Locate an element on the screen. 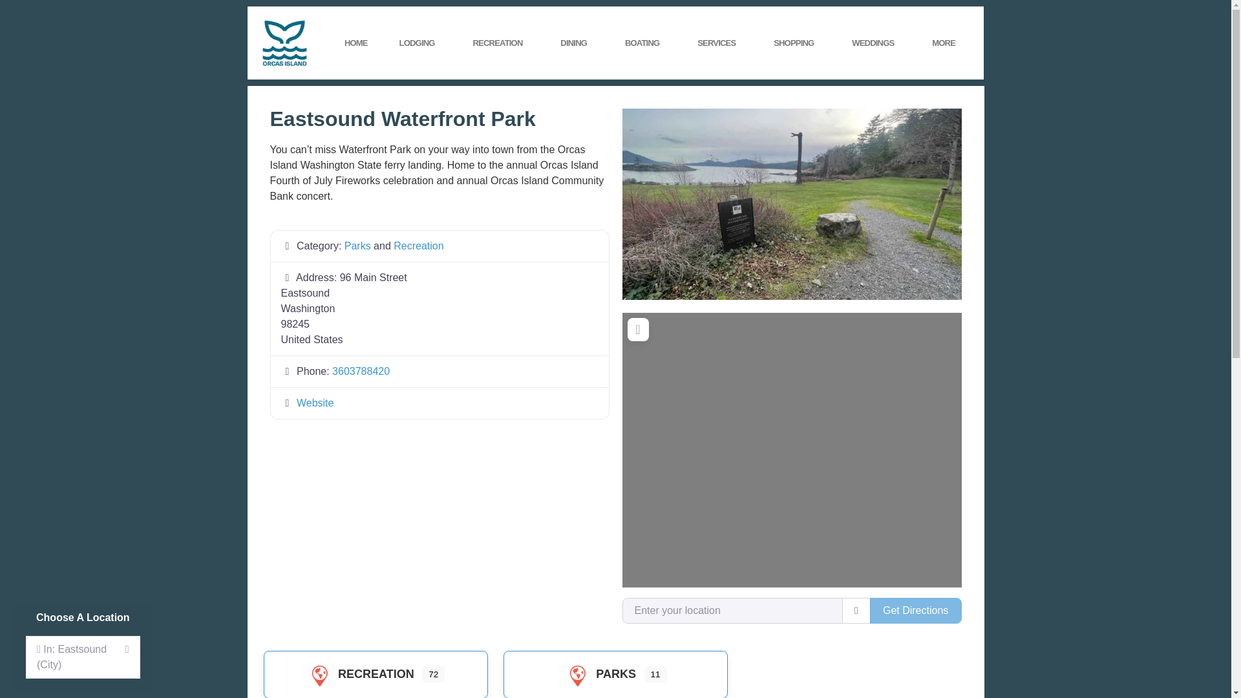  RECREATION is located at coordinates (500, 43).